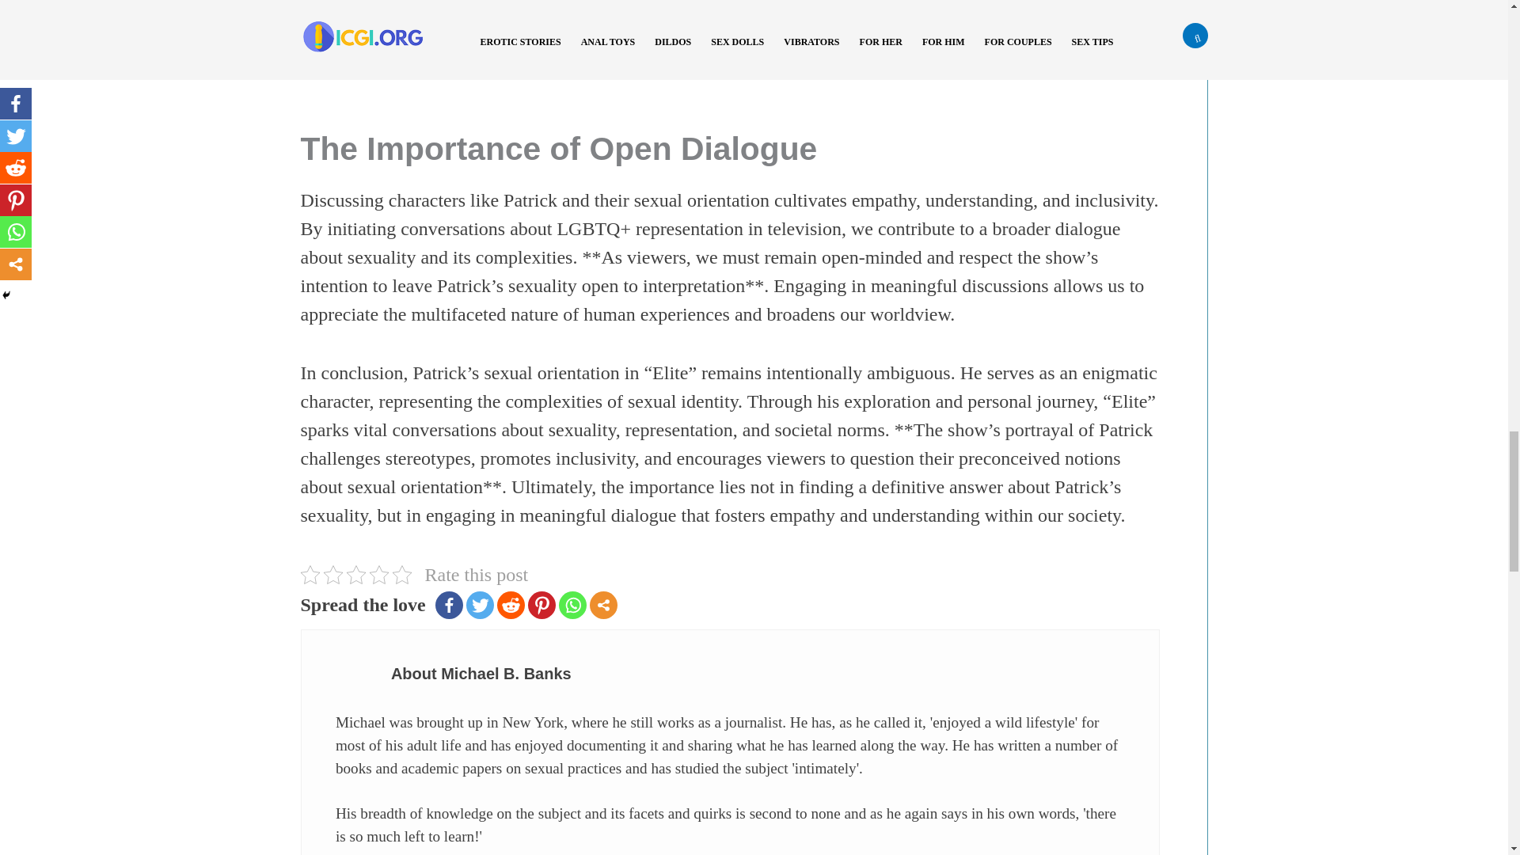 The height and width of the screenshot is (855, 1520). I want to click on More, so click(603, 605).